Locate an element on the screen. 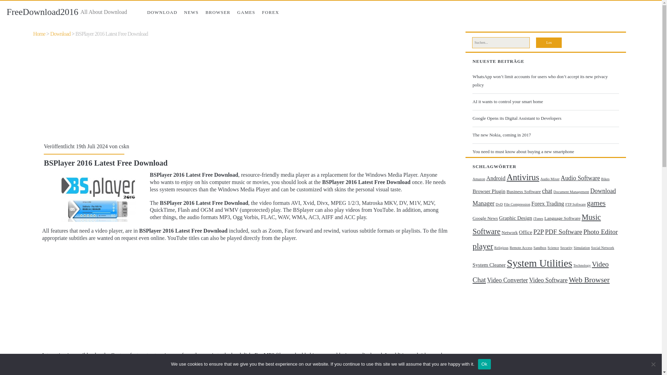 The image size is (667, 375). FOREX is located at coordinates (271, 12).